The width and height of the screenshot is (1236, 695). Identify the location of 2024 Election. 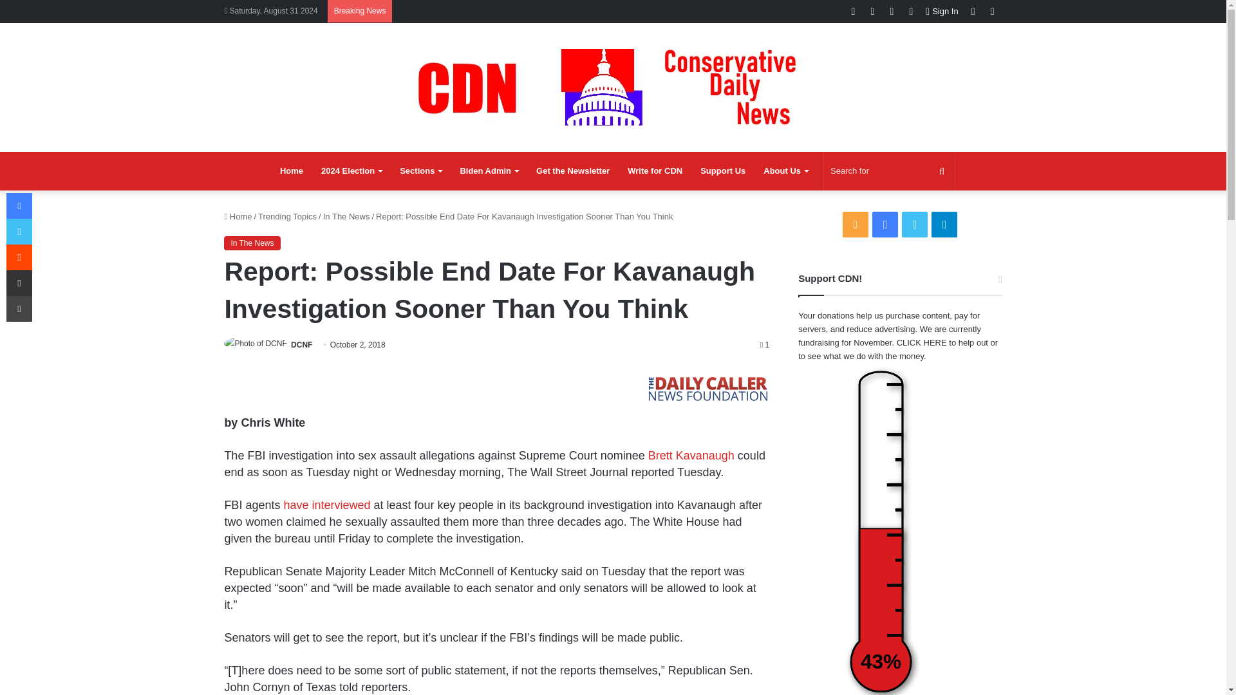
(351, 171).